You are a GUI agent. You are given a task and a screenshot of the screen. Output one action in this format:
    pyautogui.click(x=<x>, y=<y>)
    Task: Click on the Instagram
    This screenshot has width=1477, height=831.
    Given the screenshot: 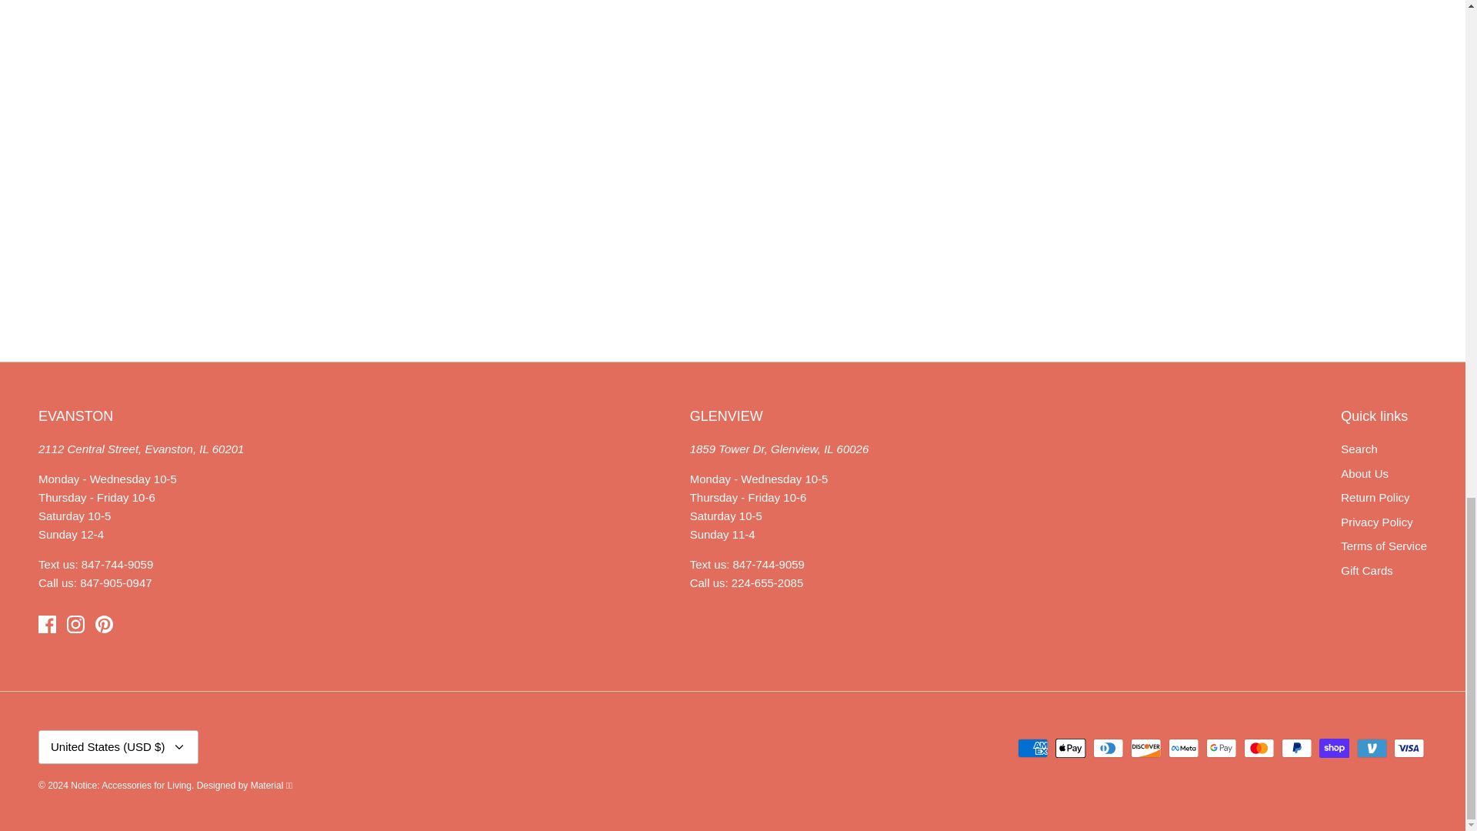 What is the action you would take?
    pyautogui.click(x=75, y=624)
    